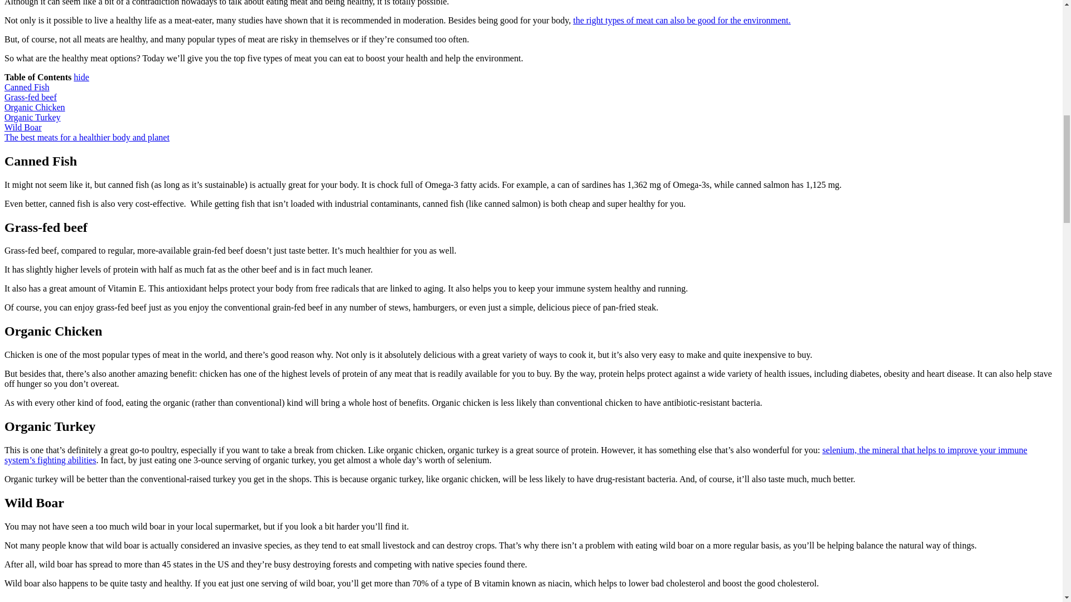 This screenshot has width=1071, height=602. Describe the element at coordinates (35, 107) in the screenshot. I see `Organic Chicken` at that location.